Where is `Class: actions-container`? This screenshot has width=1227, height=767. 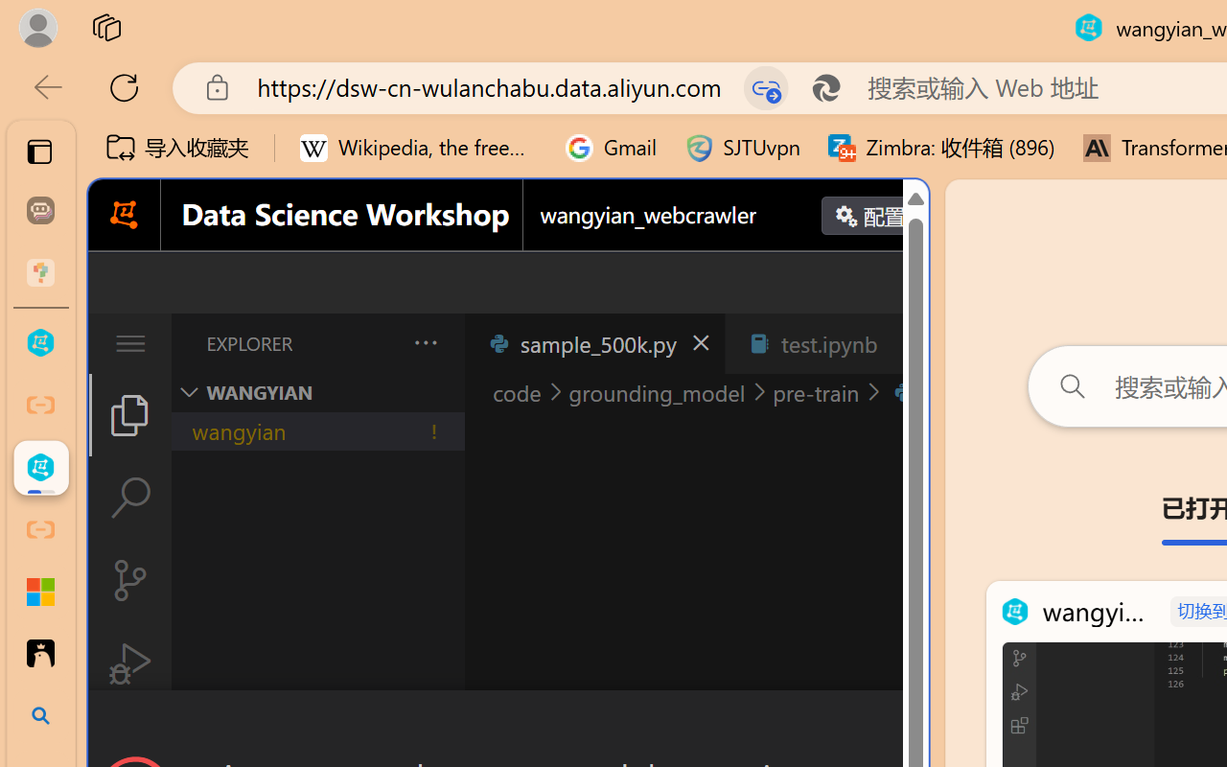 Class: actions-container is located at coordinates (508, 725).